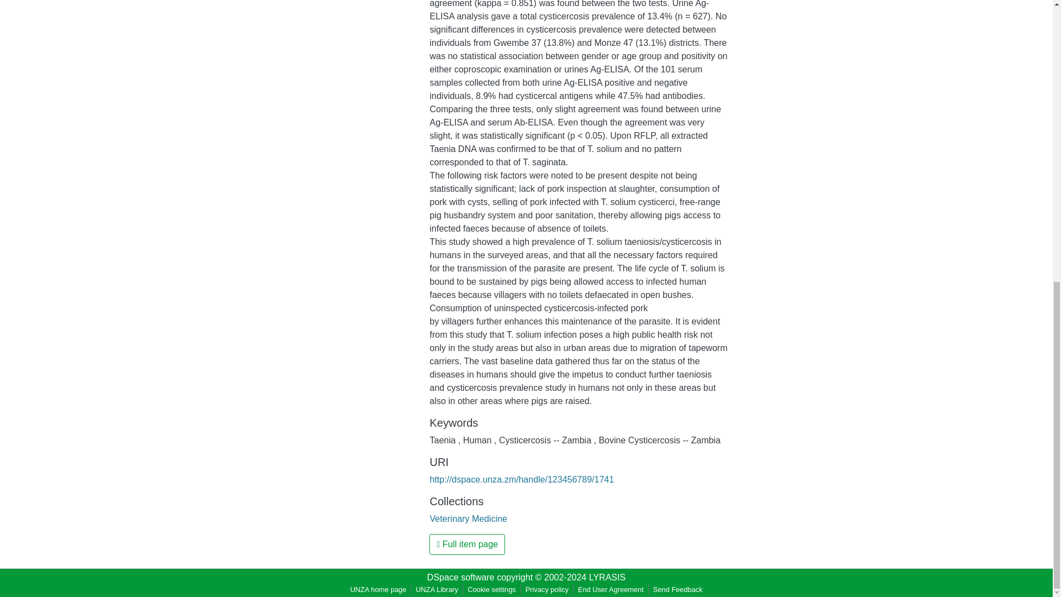  Describe the element at coordinates (547, 589) in the screenshot. I see `Privacy policy` at that location.